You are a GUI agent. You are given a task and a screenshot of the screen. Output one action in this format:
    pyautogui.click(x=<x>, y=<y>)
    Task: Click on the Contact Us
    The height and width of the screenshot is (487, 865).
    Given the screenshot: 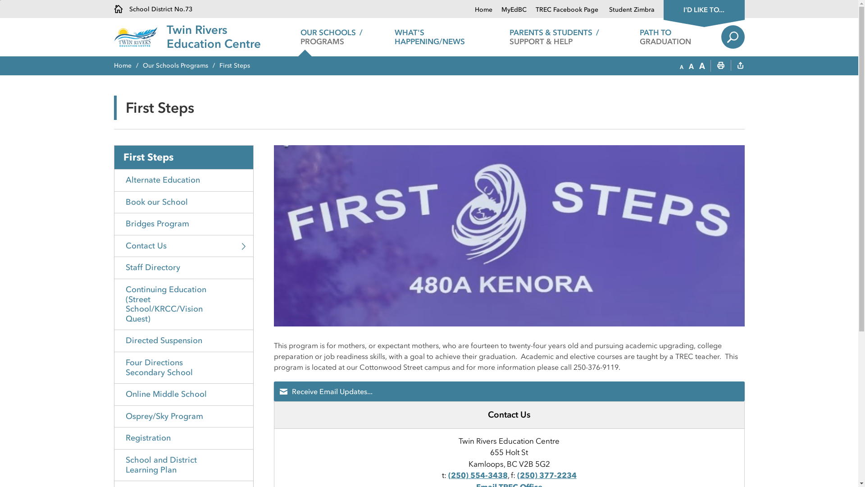 What is the action you would take?
    pyautogui.click(x=184, y=246)
    